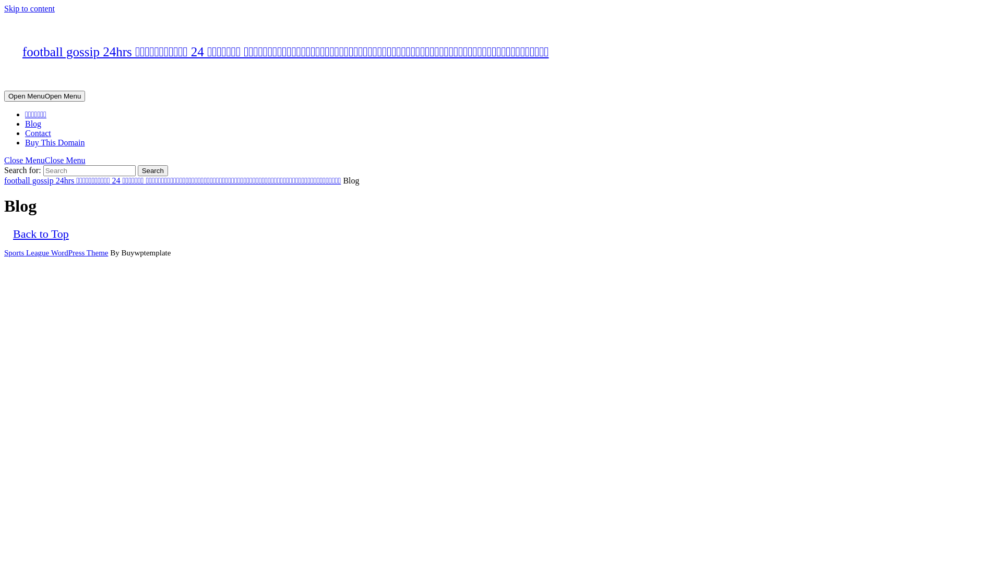 This screenshot has height=563, width=1002. What do you see at coordinates (55, 143) in the screenshot?
I see `Buy This Domain` at bounding box center [55, 143].